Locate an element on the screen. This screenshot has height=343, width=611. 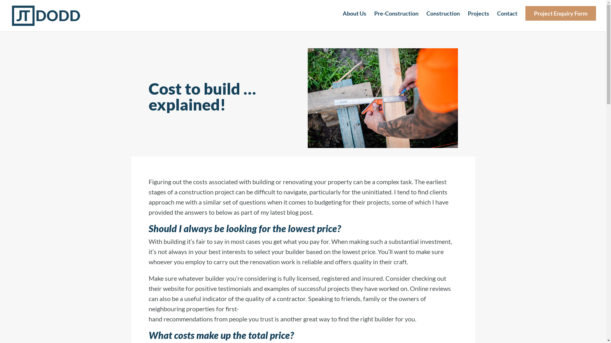
Project Enquiry Form is located at coordinates (561, 19).